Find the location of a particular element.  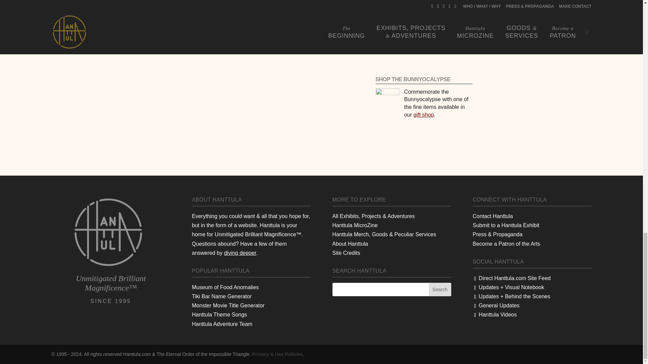

Search is located at coordinates (440, 290).